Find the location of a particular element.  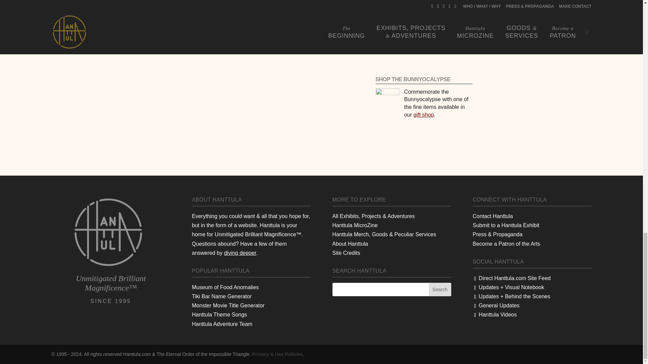

Search is located at coordinates (440, 290).